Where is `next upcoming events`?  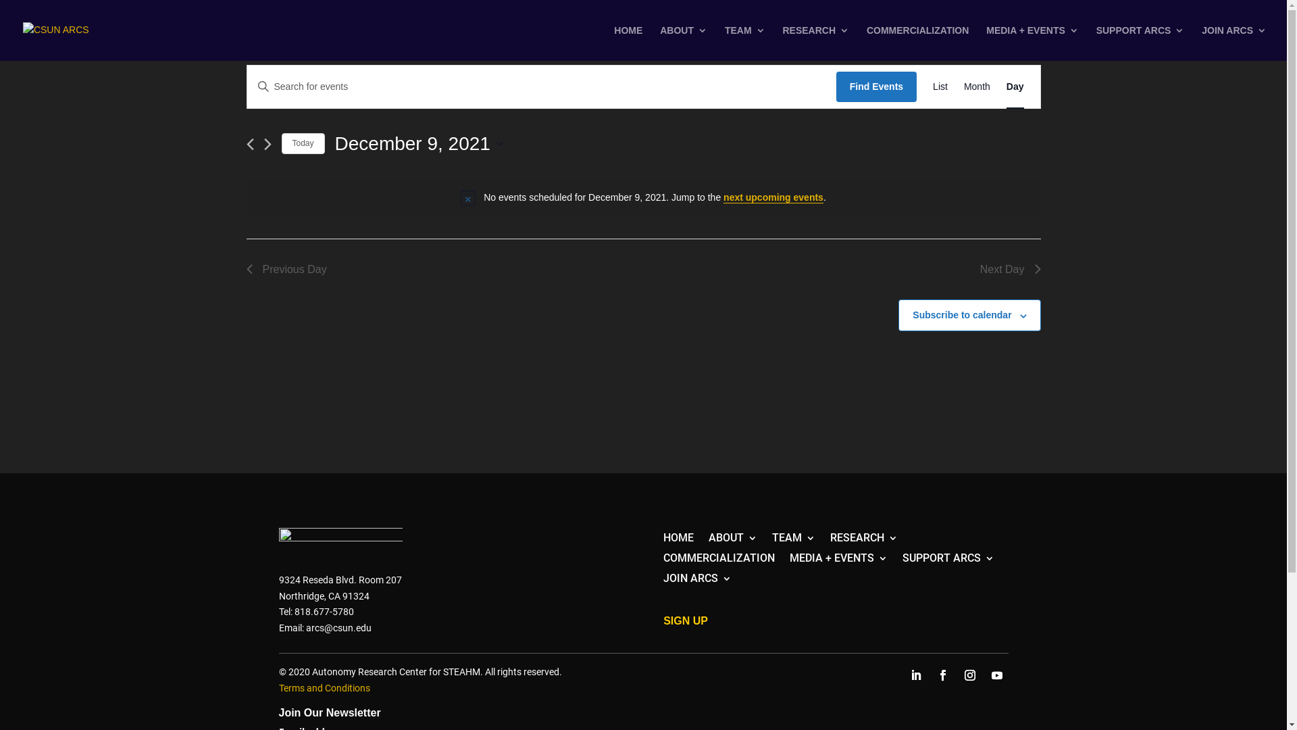 next upcoming events is located at coordinates (773, 197).